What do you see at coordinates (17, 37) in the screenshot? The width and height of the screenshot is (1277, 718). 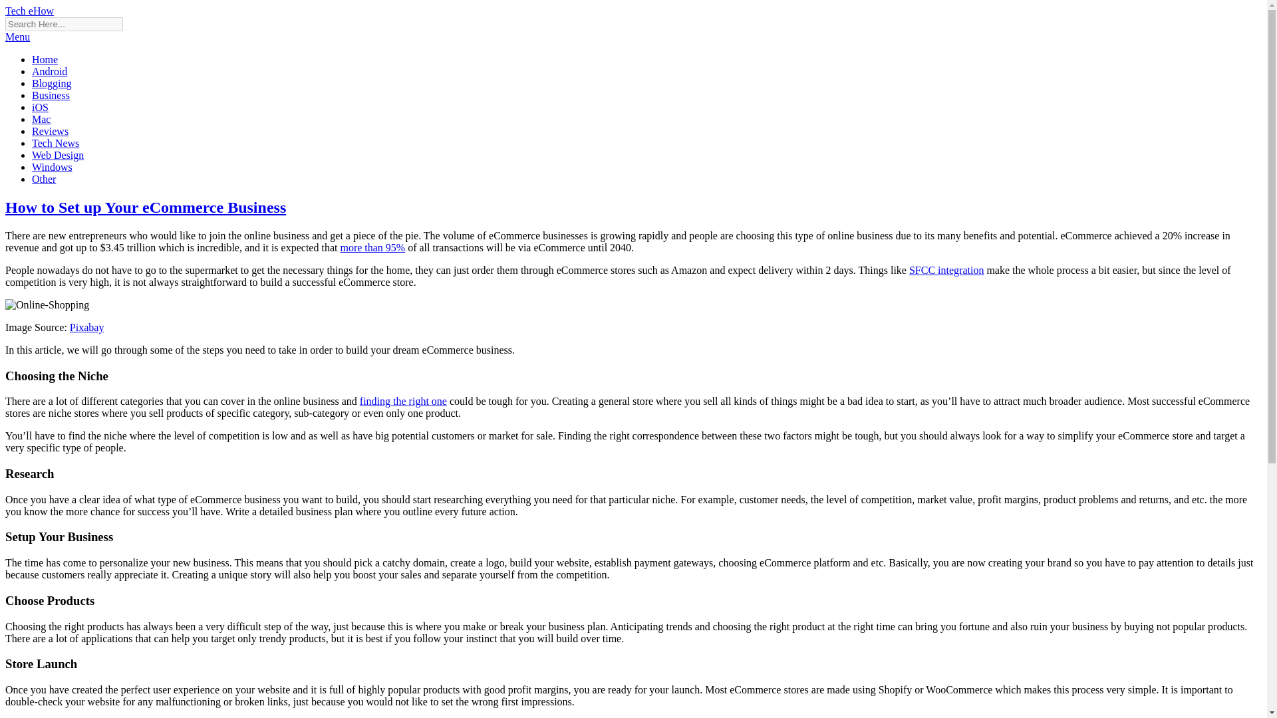 I see `Menu` at bounding box center [17, 37].